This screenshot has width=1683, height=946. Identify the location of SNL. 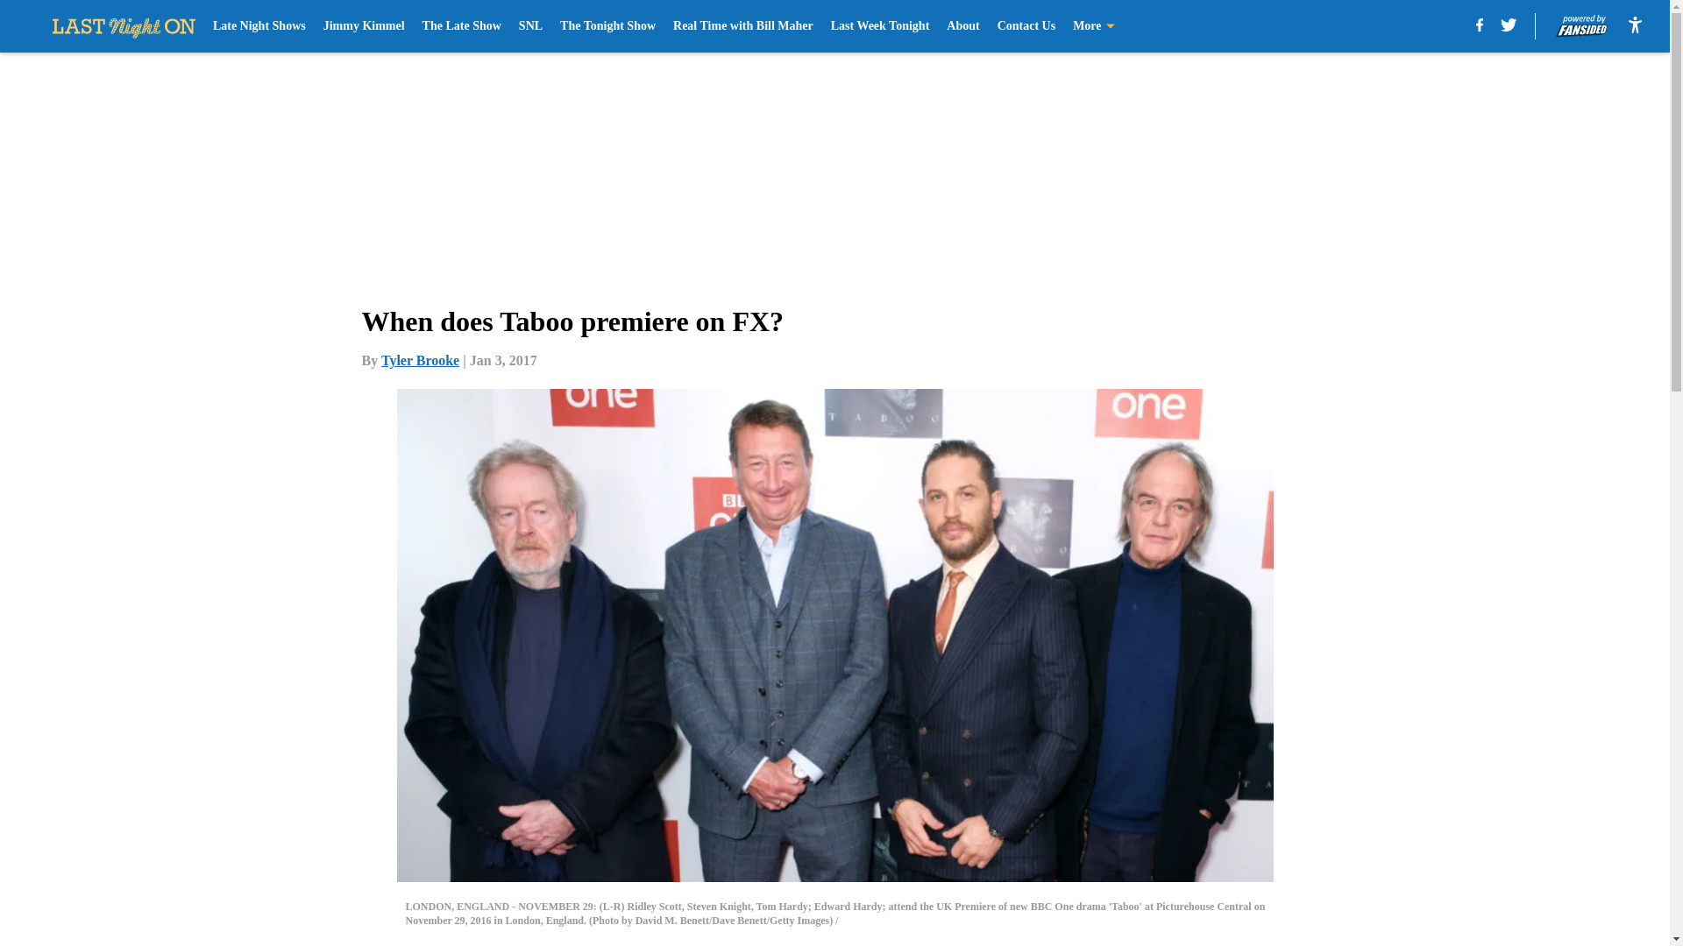
(529, 26).